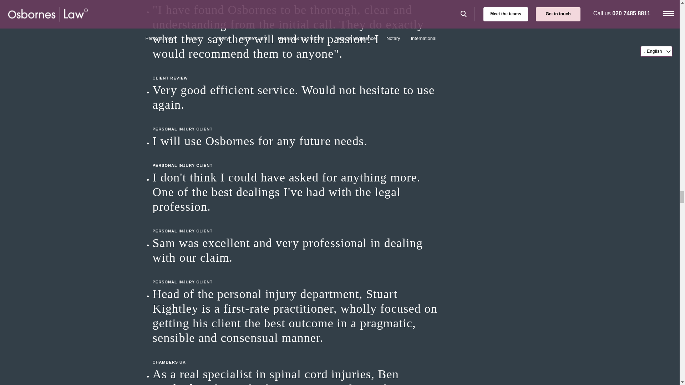 The image size is (685, 385). I want to click on PERSONAL INJURY CLIENT, so click(295, 158).